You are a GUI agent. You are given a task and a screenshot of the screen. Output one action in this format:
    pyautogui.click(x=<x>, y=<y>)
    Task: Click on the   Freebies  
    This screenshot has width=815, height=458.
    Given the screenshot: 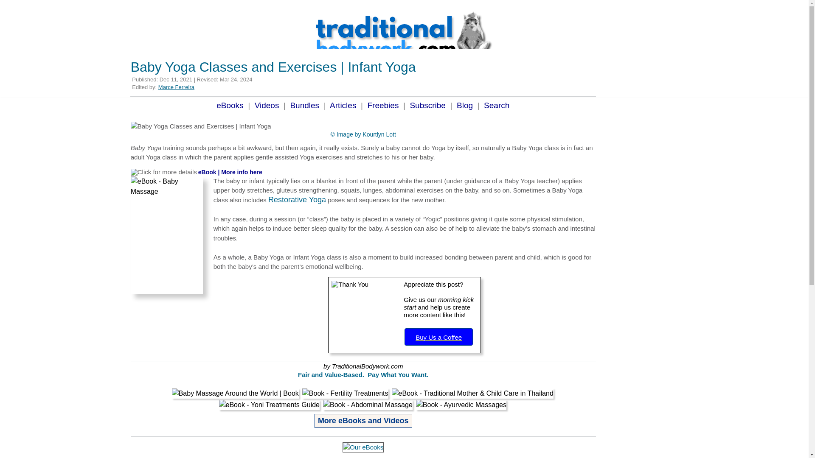 What is the action you would take?
    pyautogui.click(x=383, y=105)
    